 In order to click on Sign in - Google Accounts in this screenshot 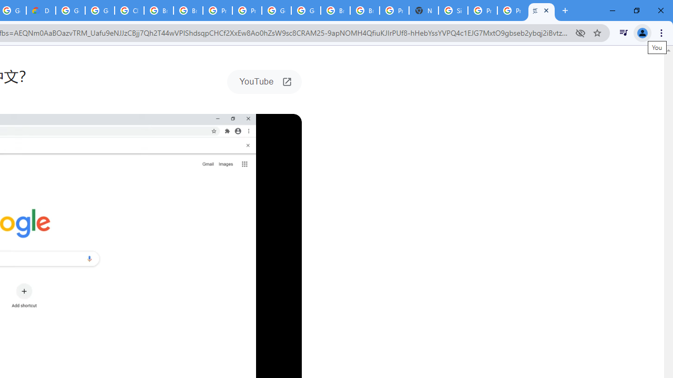, I will do `click(453, 10)`.